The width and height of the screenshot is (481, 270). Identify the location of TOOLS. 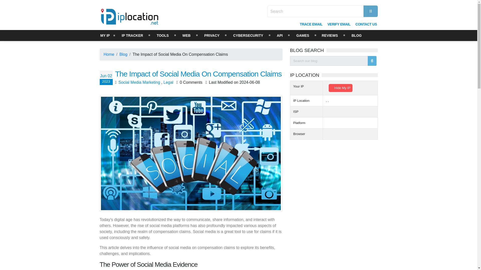
(163, 35).